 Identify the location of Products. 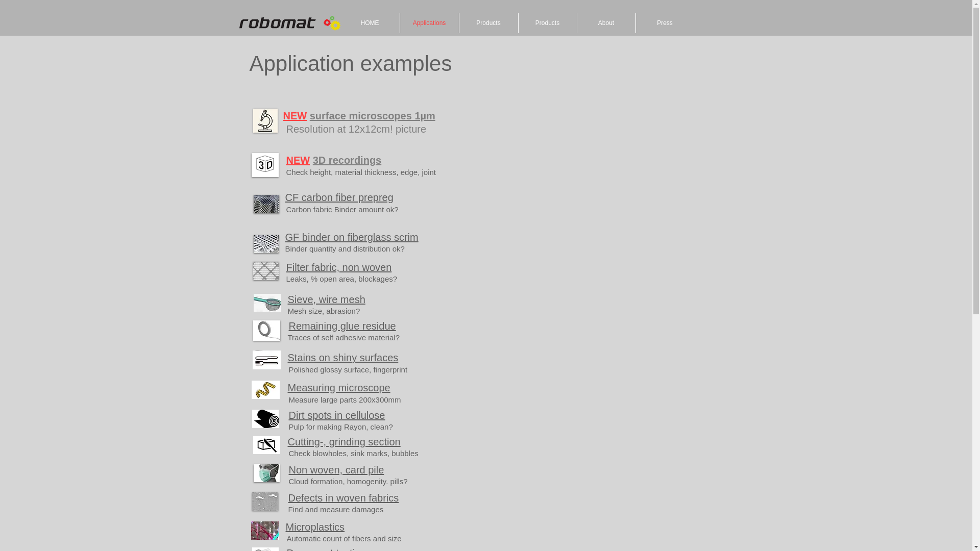
(489, 22).